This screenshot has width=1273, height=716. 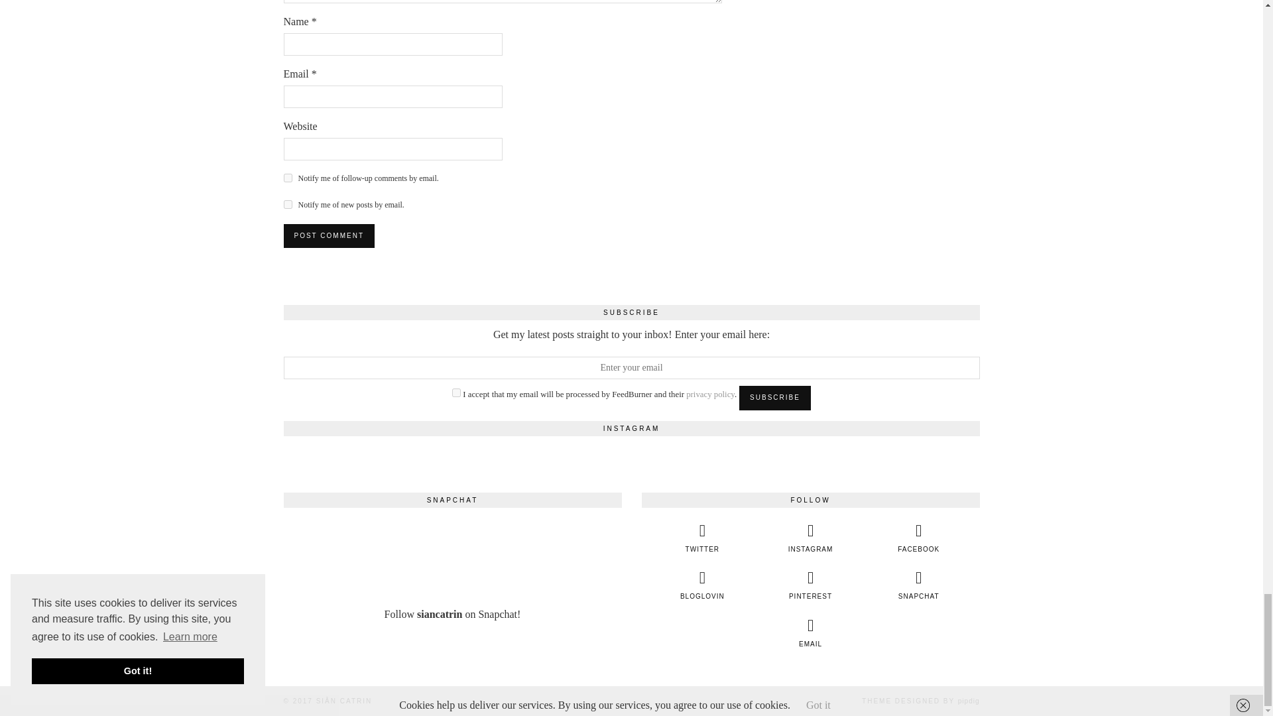 I want to click on subscribe, so click(x=288, y=204).